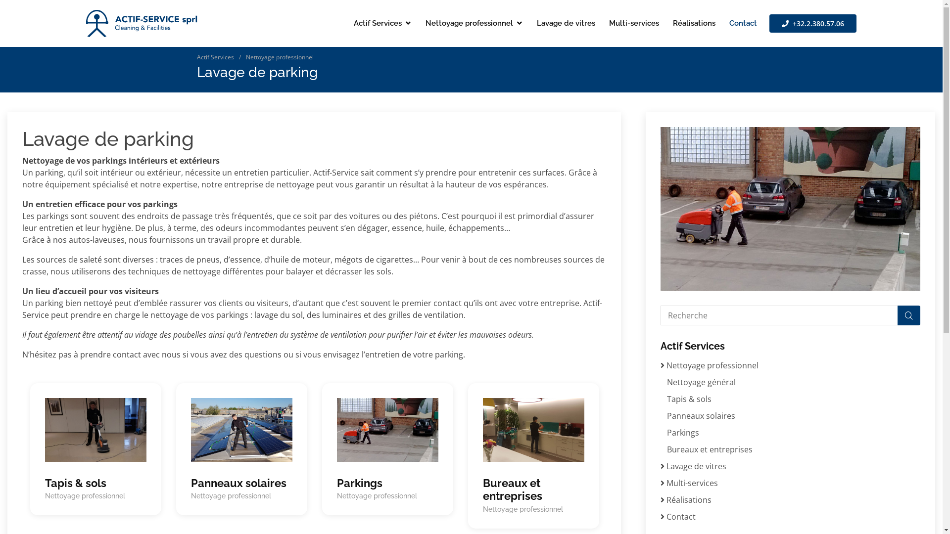  I want to click on Bureaux et entreprises, so click(710, 449).